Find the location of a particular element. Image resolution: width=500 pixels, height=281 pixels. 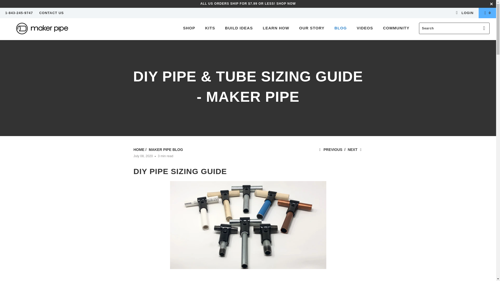

My Account  is located at coordinates (464, 13).